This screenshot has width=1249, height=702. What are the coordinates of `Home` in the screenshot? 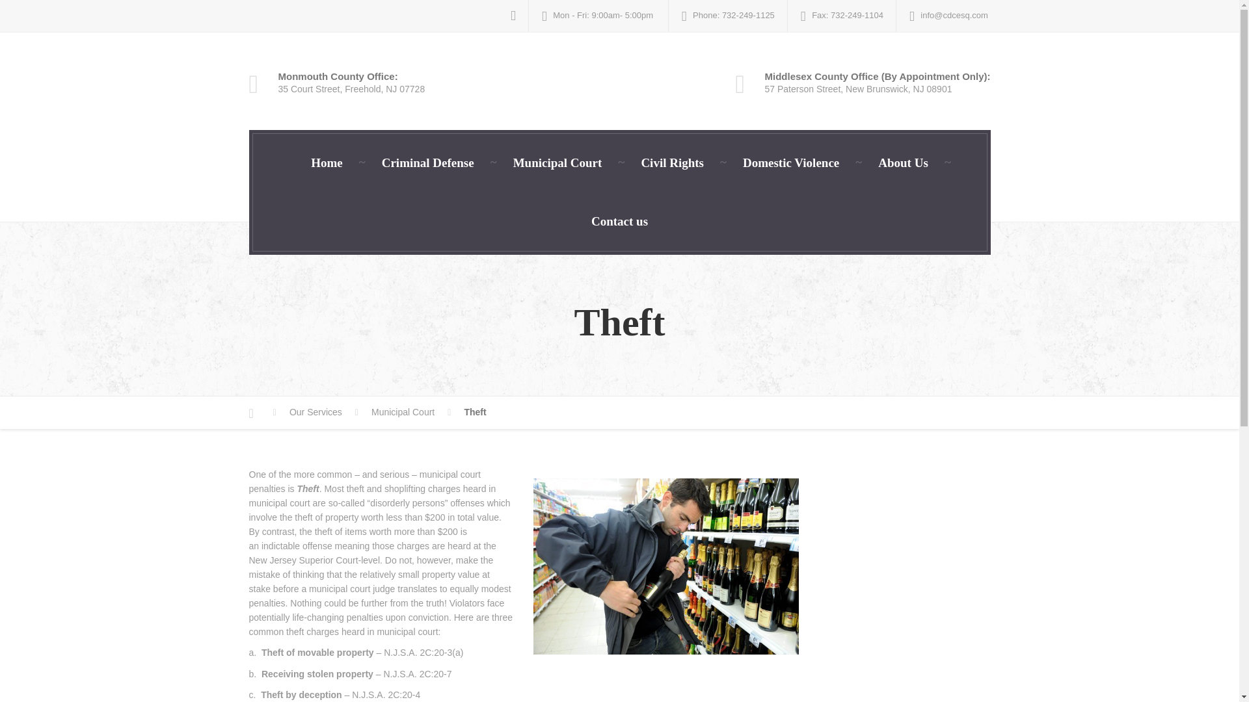 It's located at (327, 162).